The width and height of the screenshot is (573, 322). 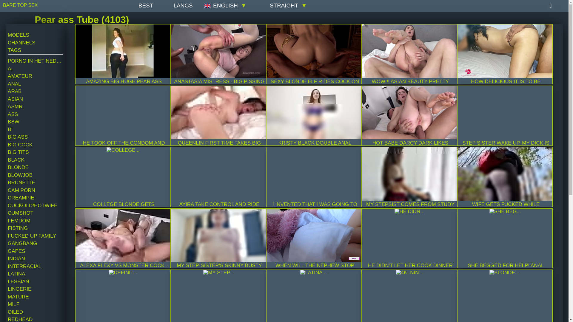 I want to click on HOT BABE DARCY DARK LIKES HARD ANAL SEX - ONLY ANAL, so click(x=409, y=112).